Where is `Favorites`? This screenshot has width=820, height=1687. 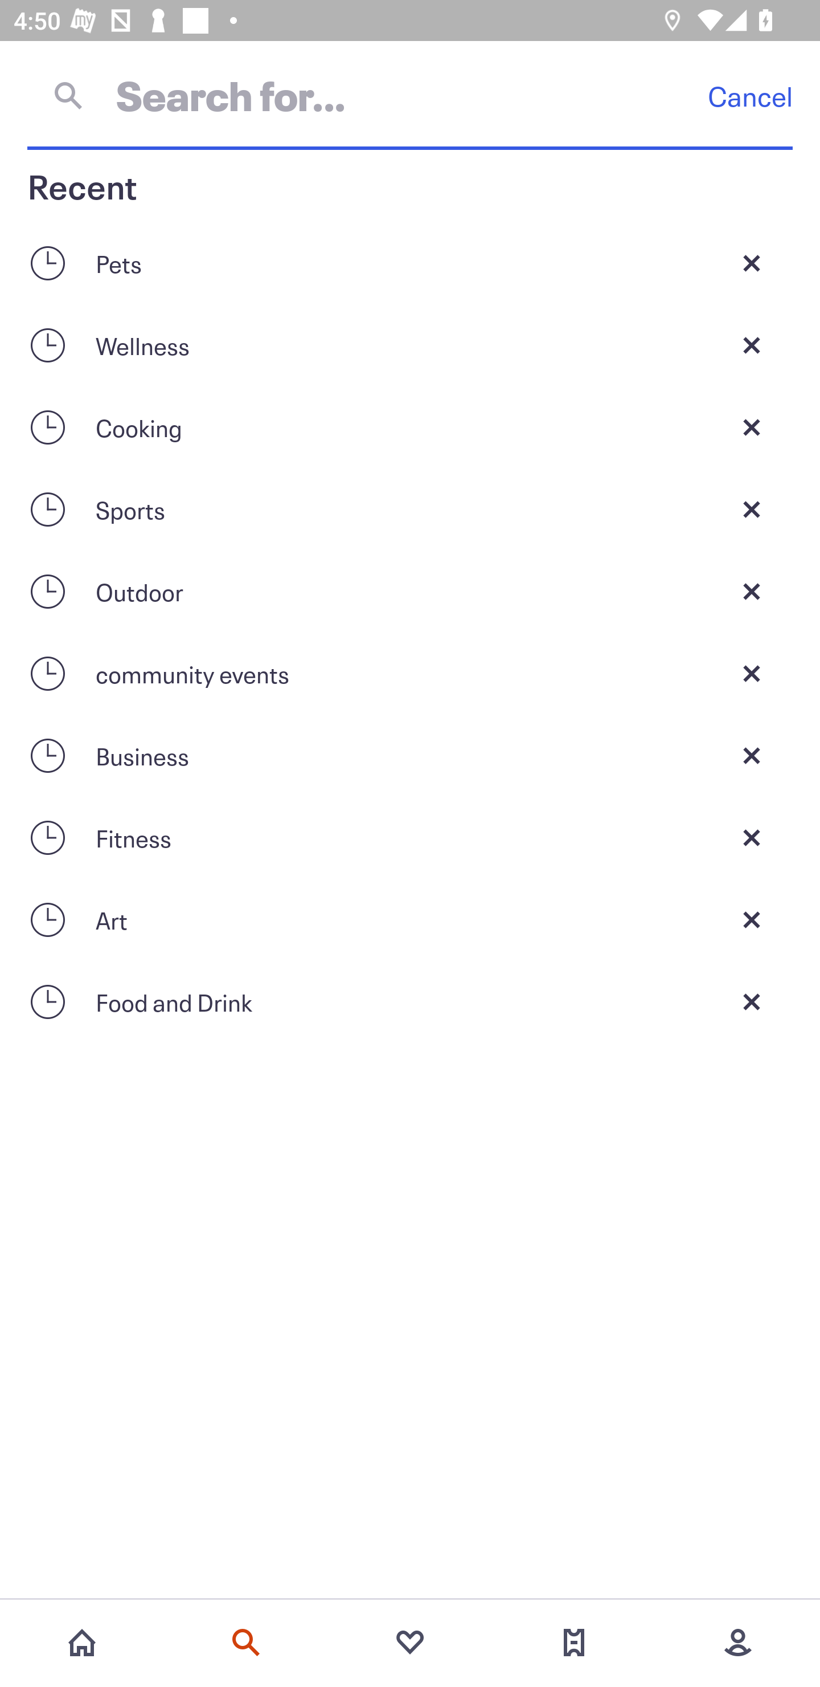 Favorites is located at coordinates (410, 1643).